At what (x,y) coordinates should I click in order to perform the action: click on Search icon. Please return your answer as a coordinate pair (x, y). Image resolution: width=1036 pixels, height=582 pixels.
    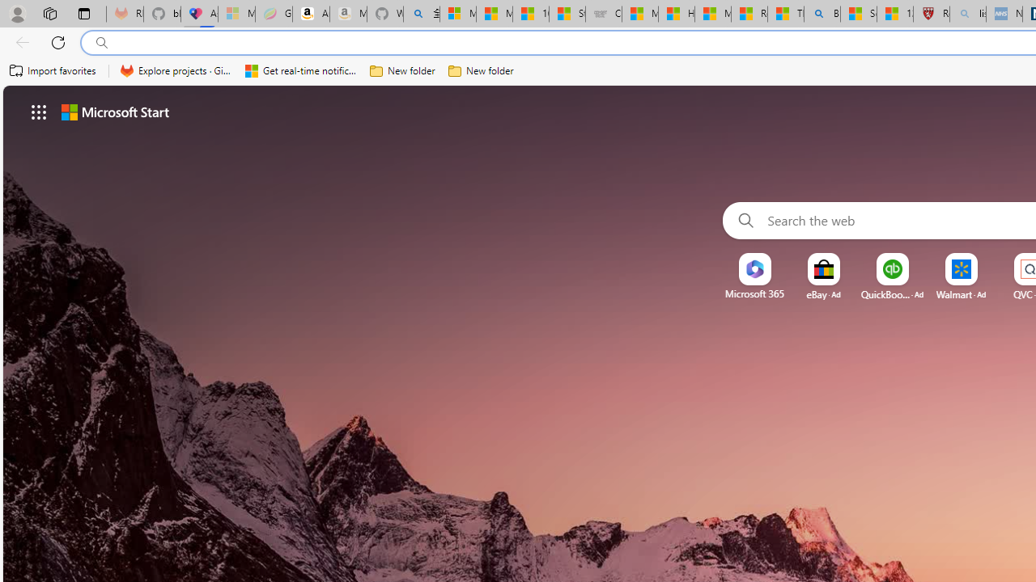
    Looking at the image, I should click on (102, 43).